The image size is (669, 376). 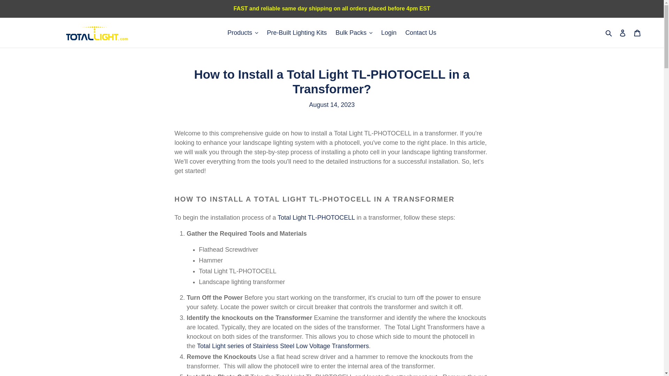 What do you see at coordinates (609, 33) in the screenshot?
I see `Search` at bounding box center [609, 33].